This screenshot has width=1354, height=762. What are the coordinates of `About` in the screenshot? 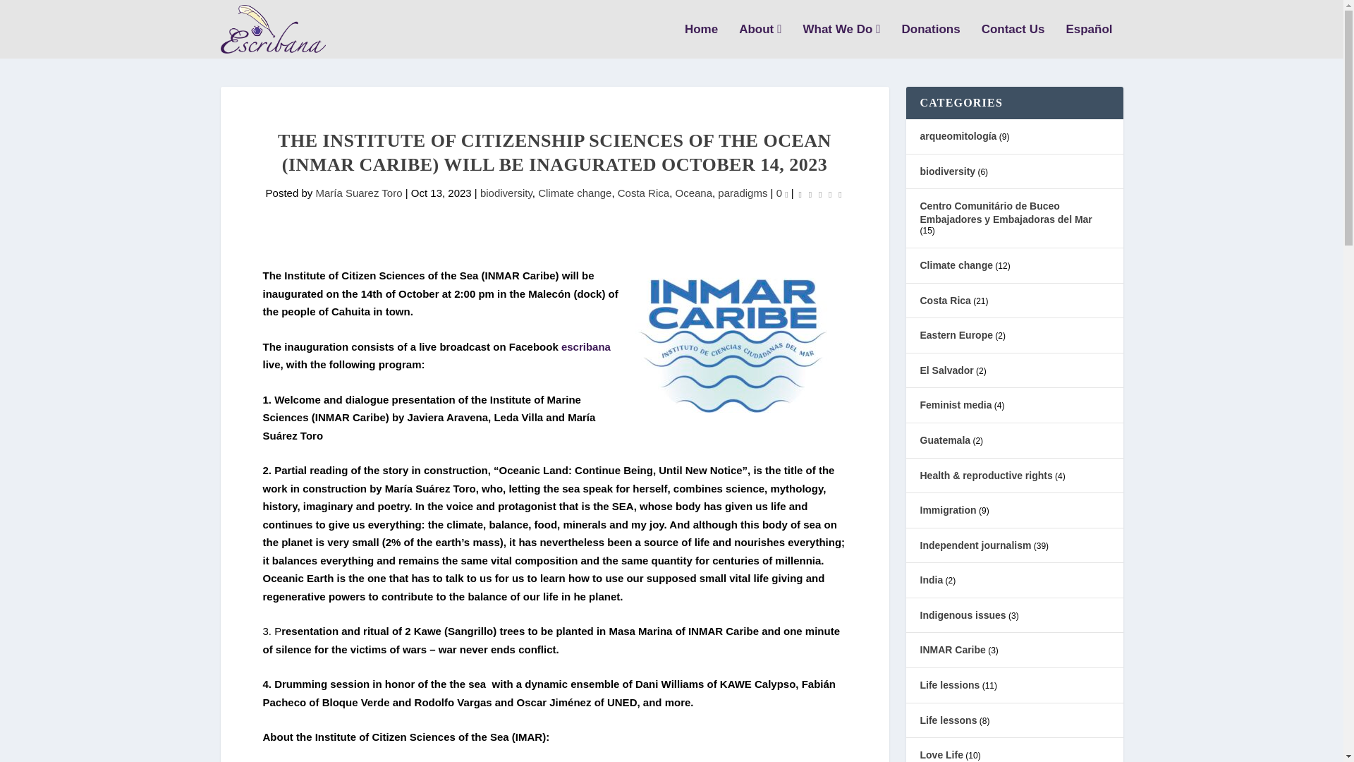 It's located at (760, 41).